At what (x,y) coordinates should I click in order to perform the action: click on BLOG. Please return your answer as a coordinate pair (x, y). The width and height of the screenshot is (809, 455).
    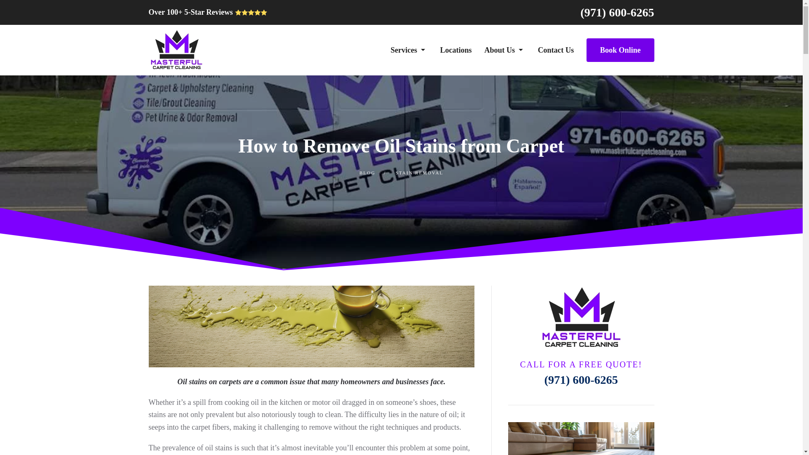
    Looking at the image, I should click on (367, 172).